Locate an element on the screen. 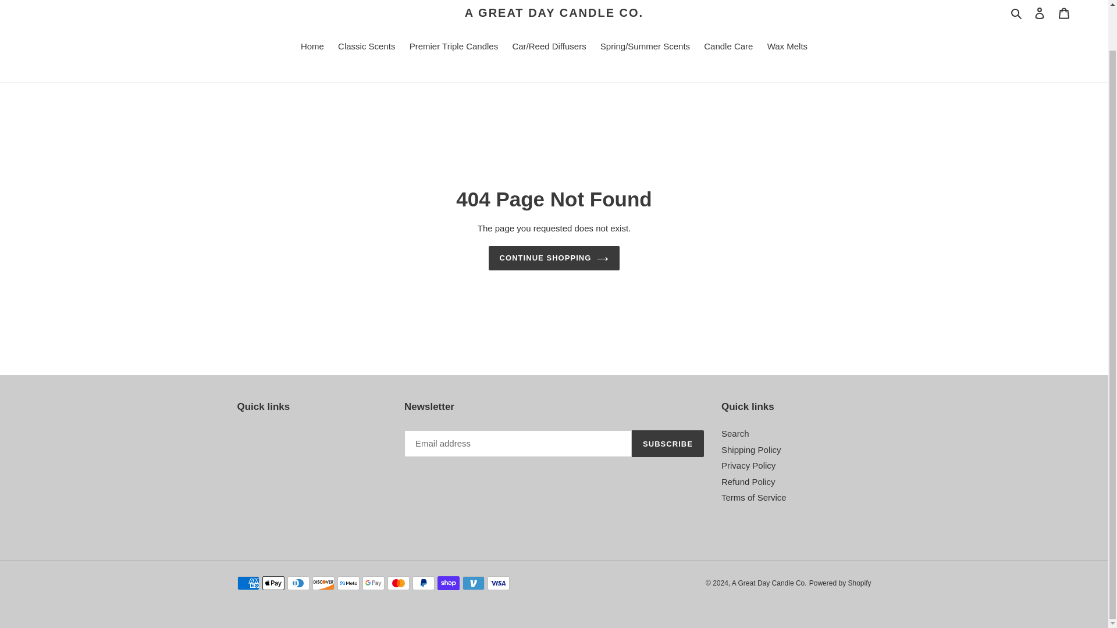 Image resolution: width=1117 pixels, height=628 pixels. Premier Triple Candles is located at coordinates (454, 47).